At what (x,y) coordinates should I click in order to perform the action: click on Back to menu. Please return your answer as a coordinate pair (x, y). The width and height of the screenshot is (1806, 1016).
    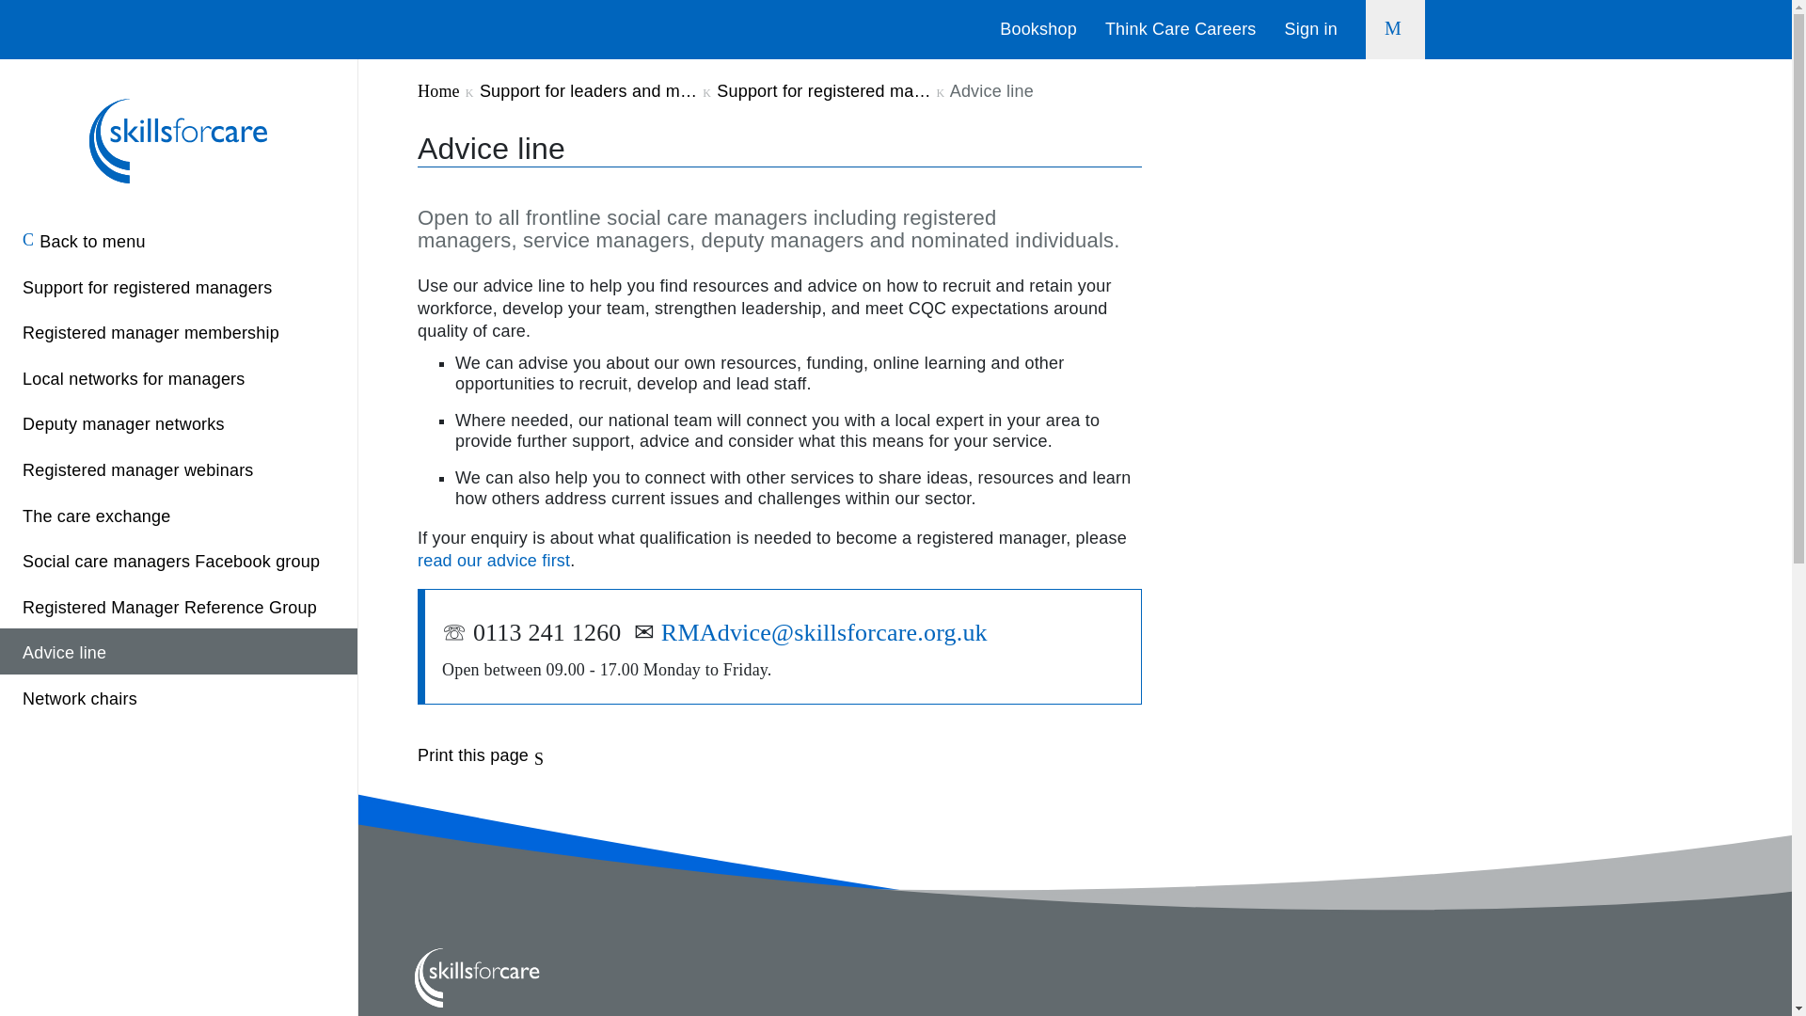
    Looking at the image, I should click on (179, 240).